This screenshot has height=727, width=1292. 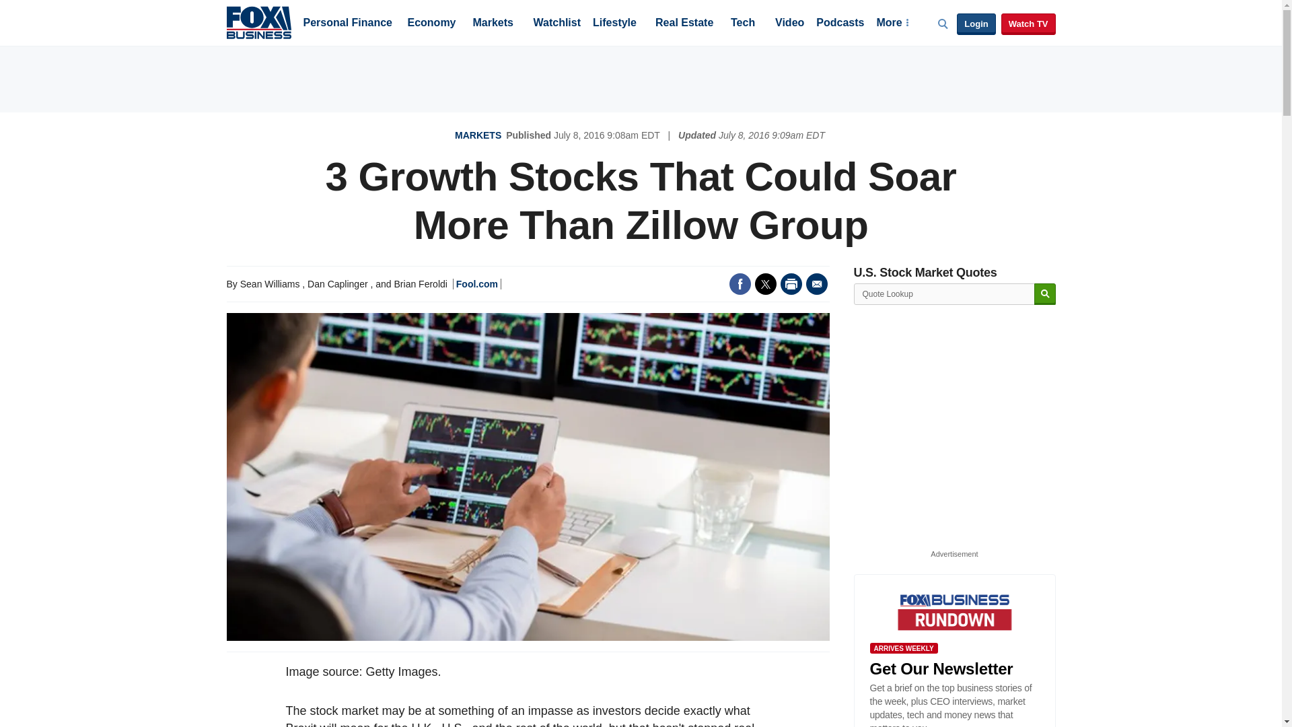 I want to click on Video, so click(x=789, y=24).